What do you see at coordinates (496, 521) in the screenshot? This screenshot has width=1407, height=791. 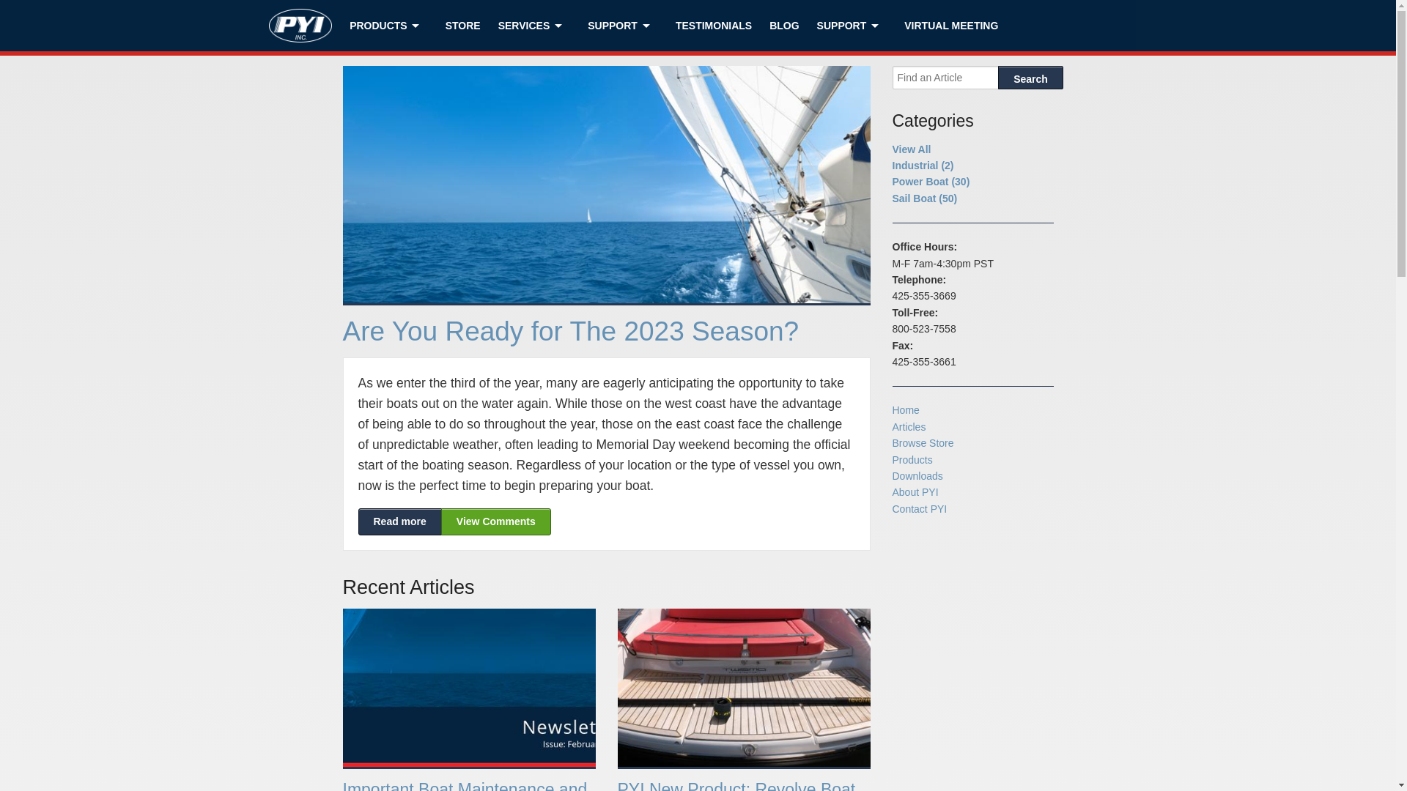 I see `Read about Are You Ready for The 2023 Season?` at bounding box center [496, 521].